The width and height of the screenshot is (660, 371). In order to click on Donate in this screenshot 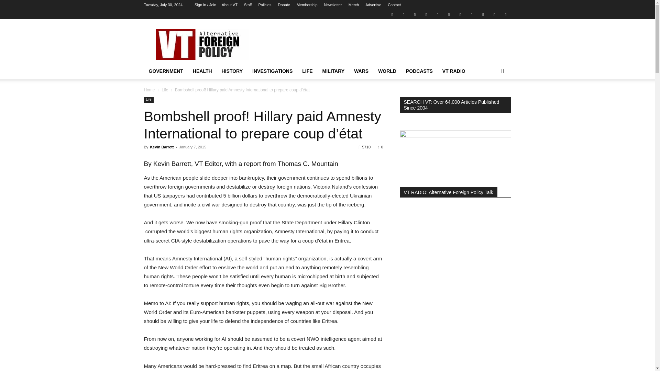, I will do `click(284, 5)`.